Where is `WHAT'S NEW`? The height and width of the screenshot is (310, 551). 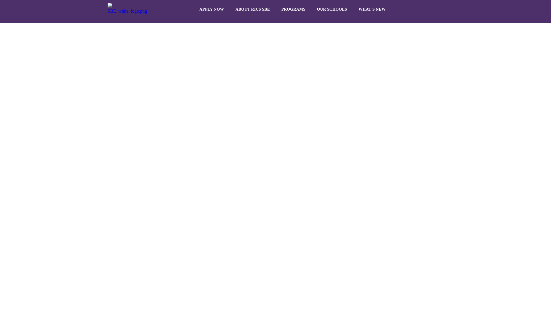 WHAT'S NEW is located at coordinates (372, 9).